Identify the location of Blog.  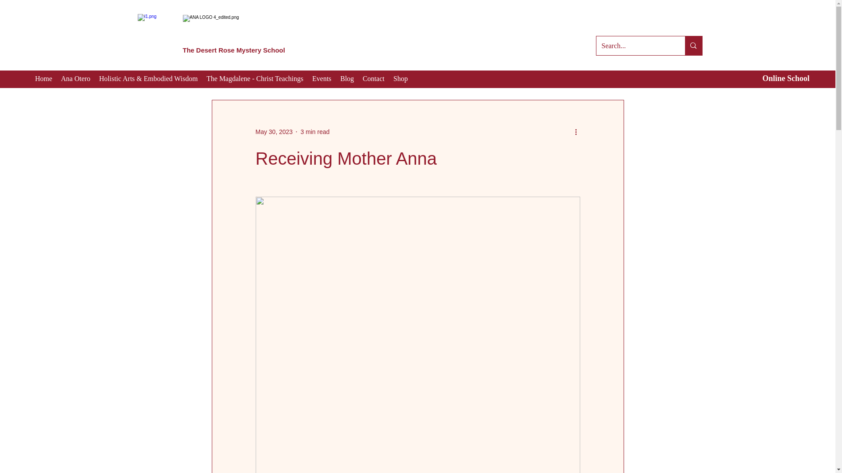
(347, 79).